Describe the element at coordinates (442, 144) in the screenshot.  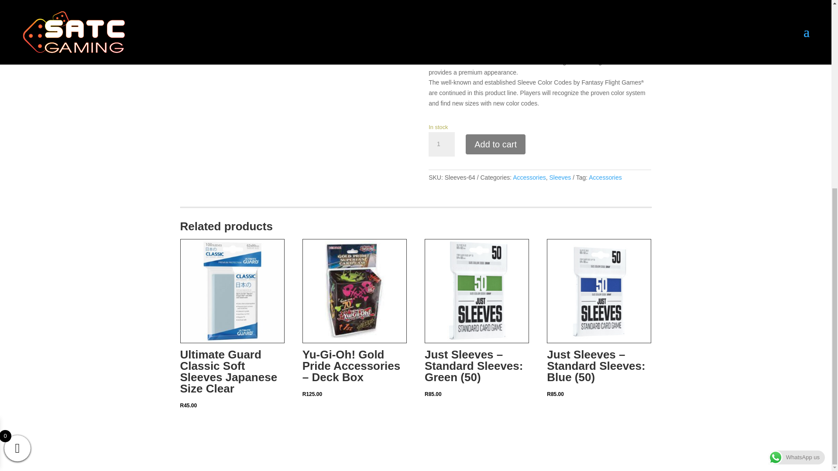
I see `1` at that location.